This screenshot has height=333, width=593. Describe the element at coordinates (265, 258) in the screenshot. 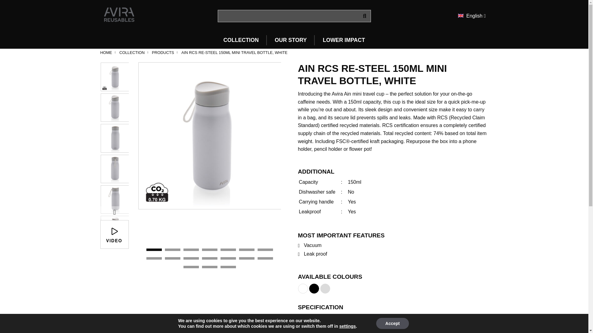

I see `14` at that location.